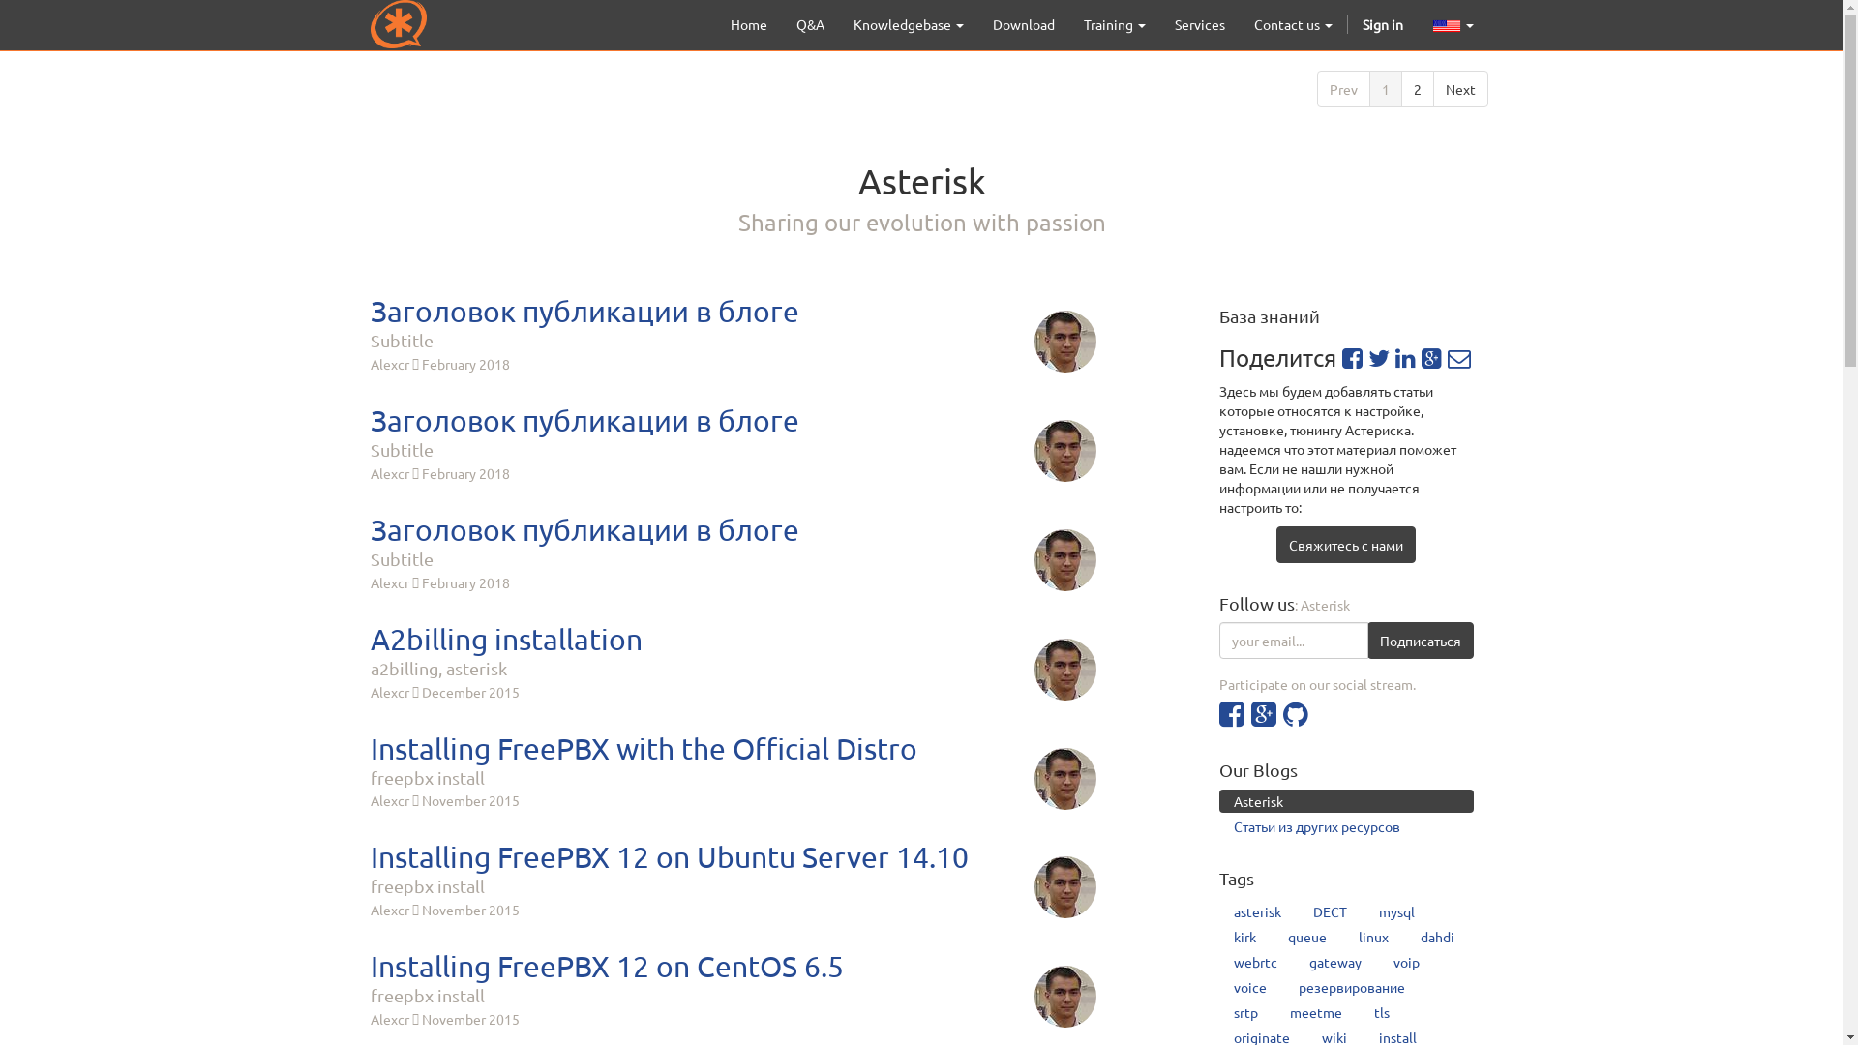 The height and width of the screenshot is (1045, 1858). What do you see at coordinates (1316, 1012) in the screenshot?
I see `meetme` at bounding box center [1316, 1012].